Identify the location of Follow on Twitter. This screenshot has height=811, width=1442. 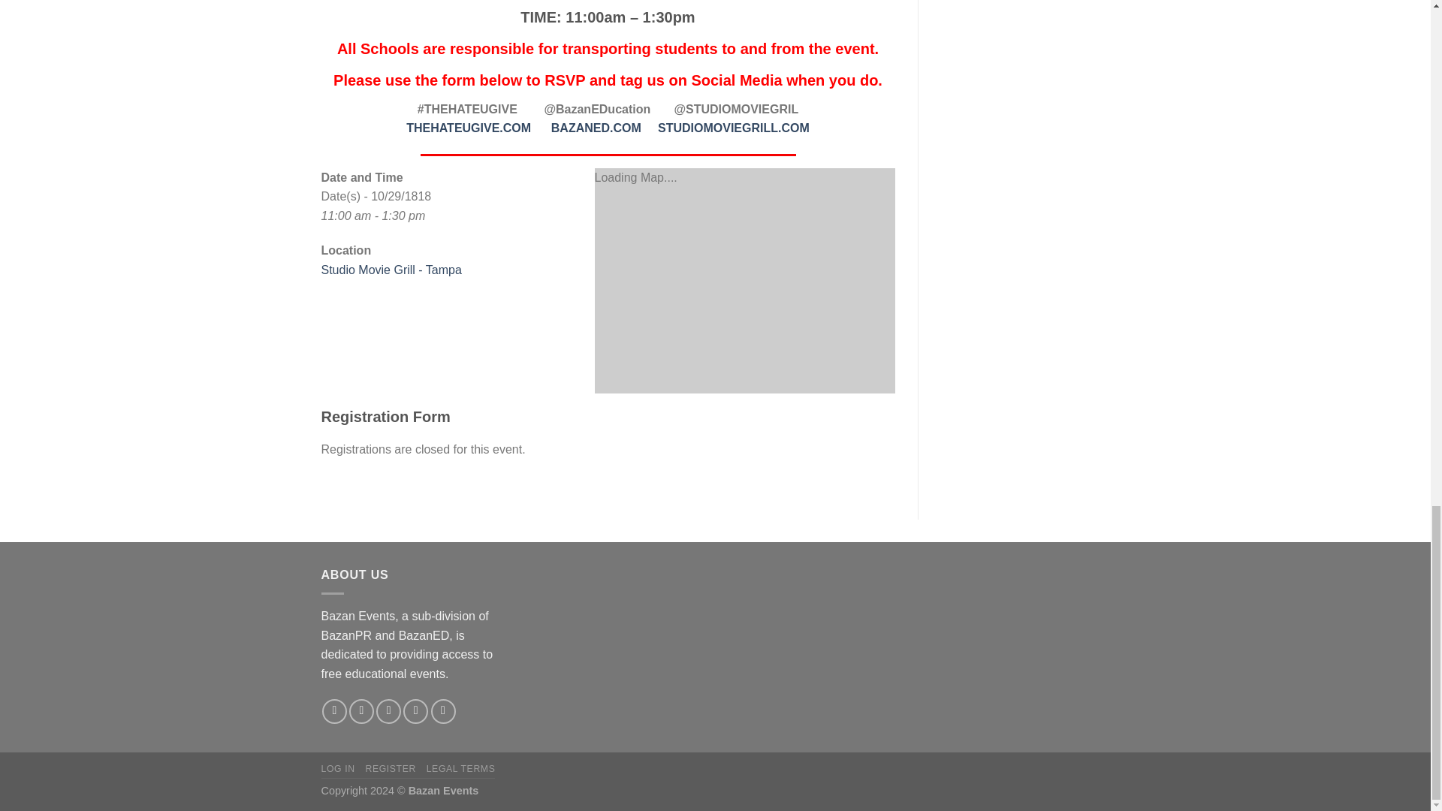
(388, 711).